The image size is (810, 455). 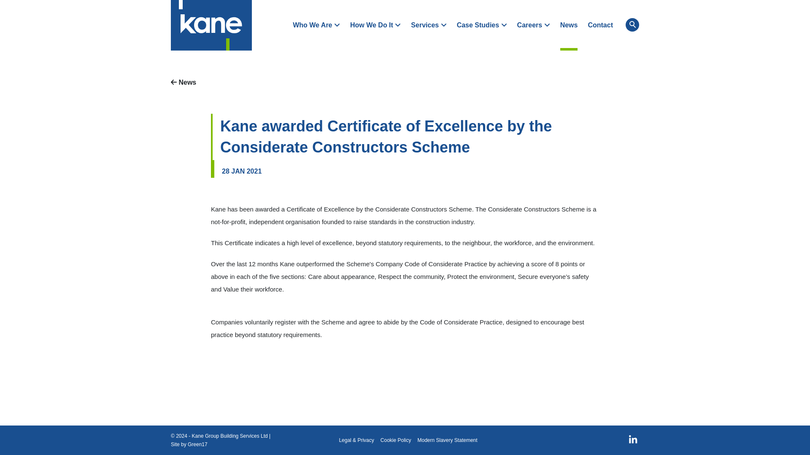 What do you see at coordinates (428, 25) in the screenshot?
I see `Services` at bounding box center [428, 25].